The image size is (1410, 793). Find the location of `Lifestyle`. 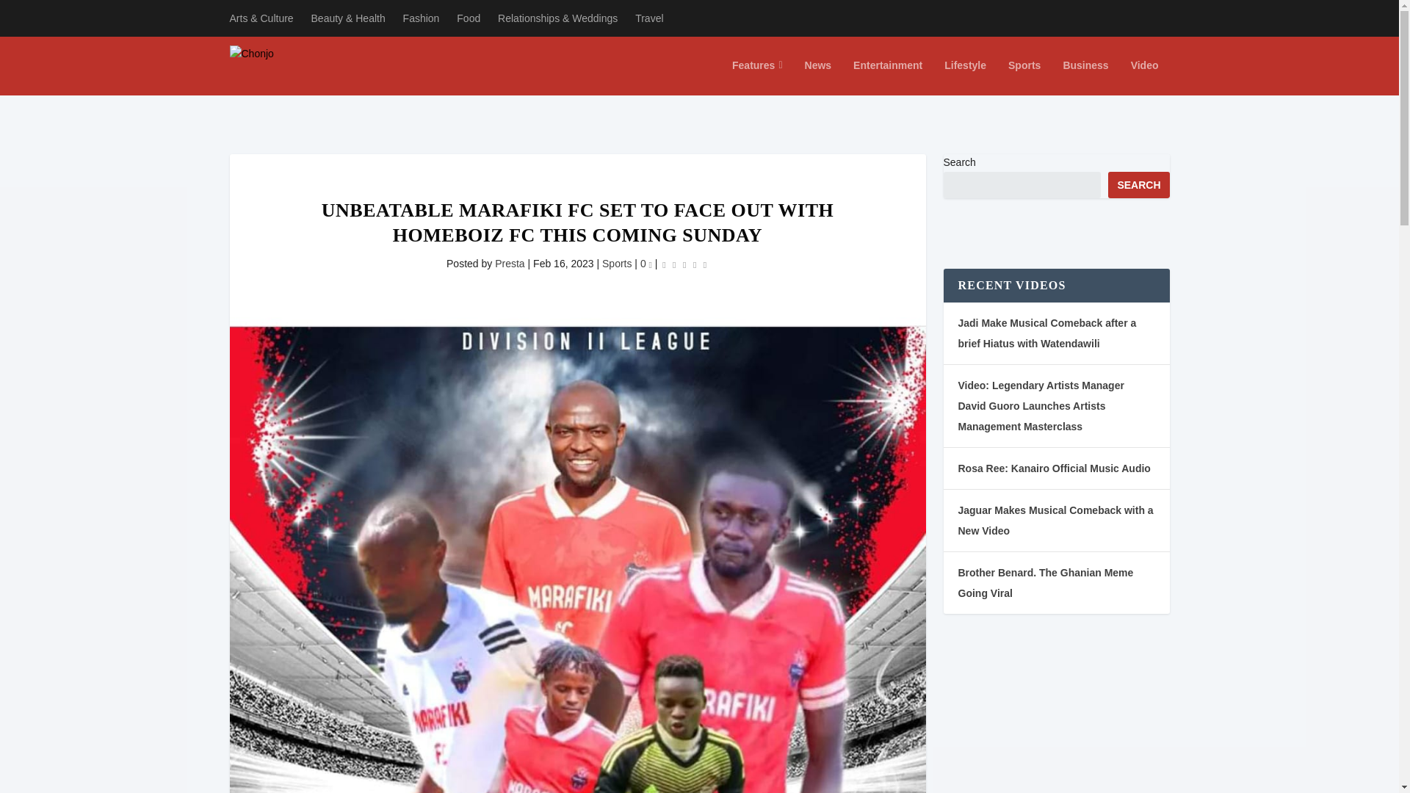

Lifestyle is located at coordinates (965, 77).